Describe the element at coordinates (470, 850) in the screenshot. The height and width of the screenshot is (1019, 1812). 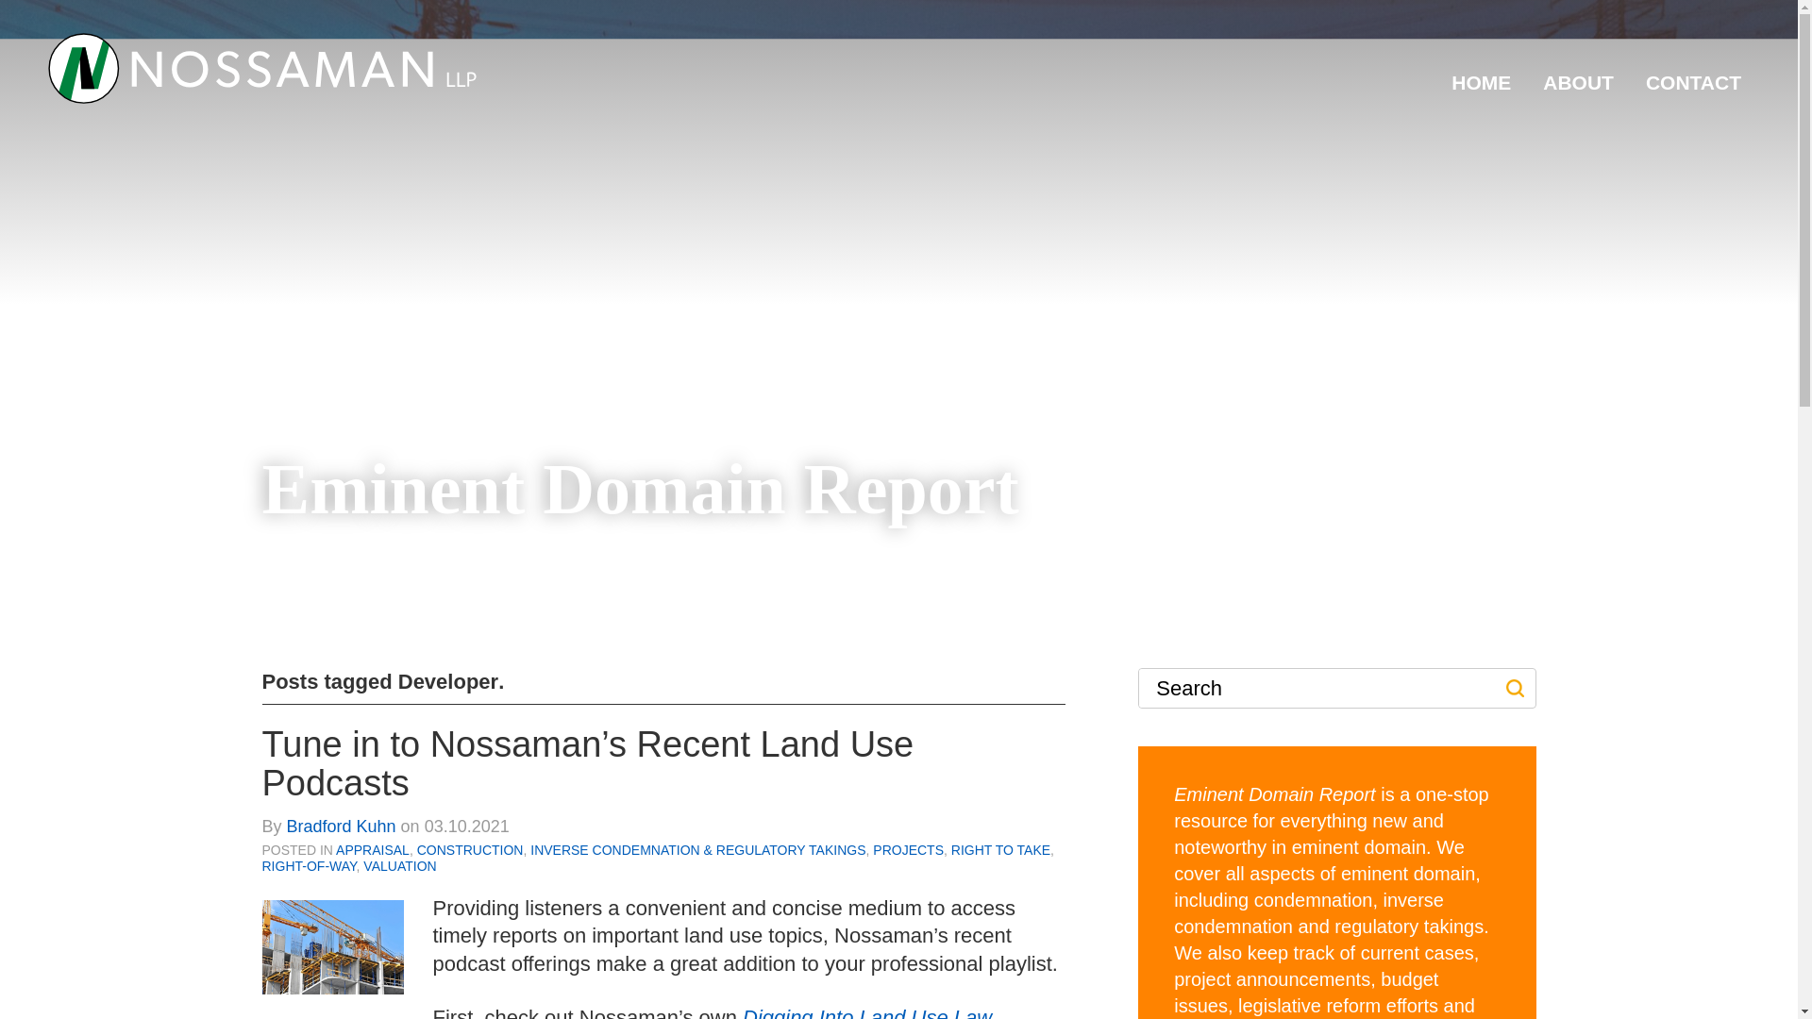
I see `CONSTRUCTION` at that location.